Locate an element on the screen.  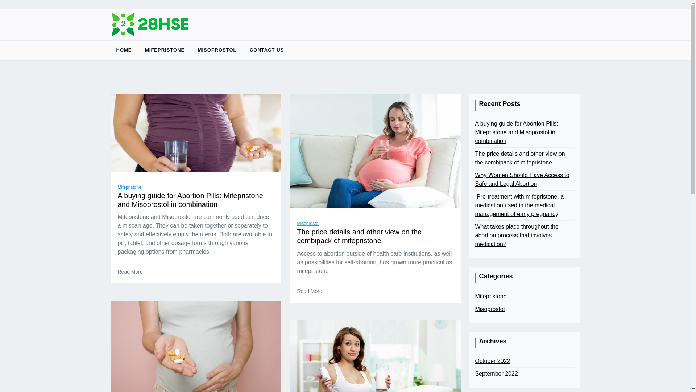
CONTACT US is located at coordinates (267, 50).